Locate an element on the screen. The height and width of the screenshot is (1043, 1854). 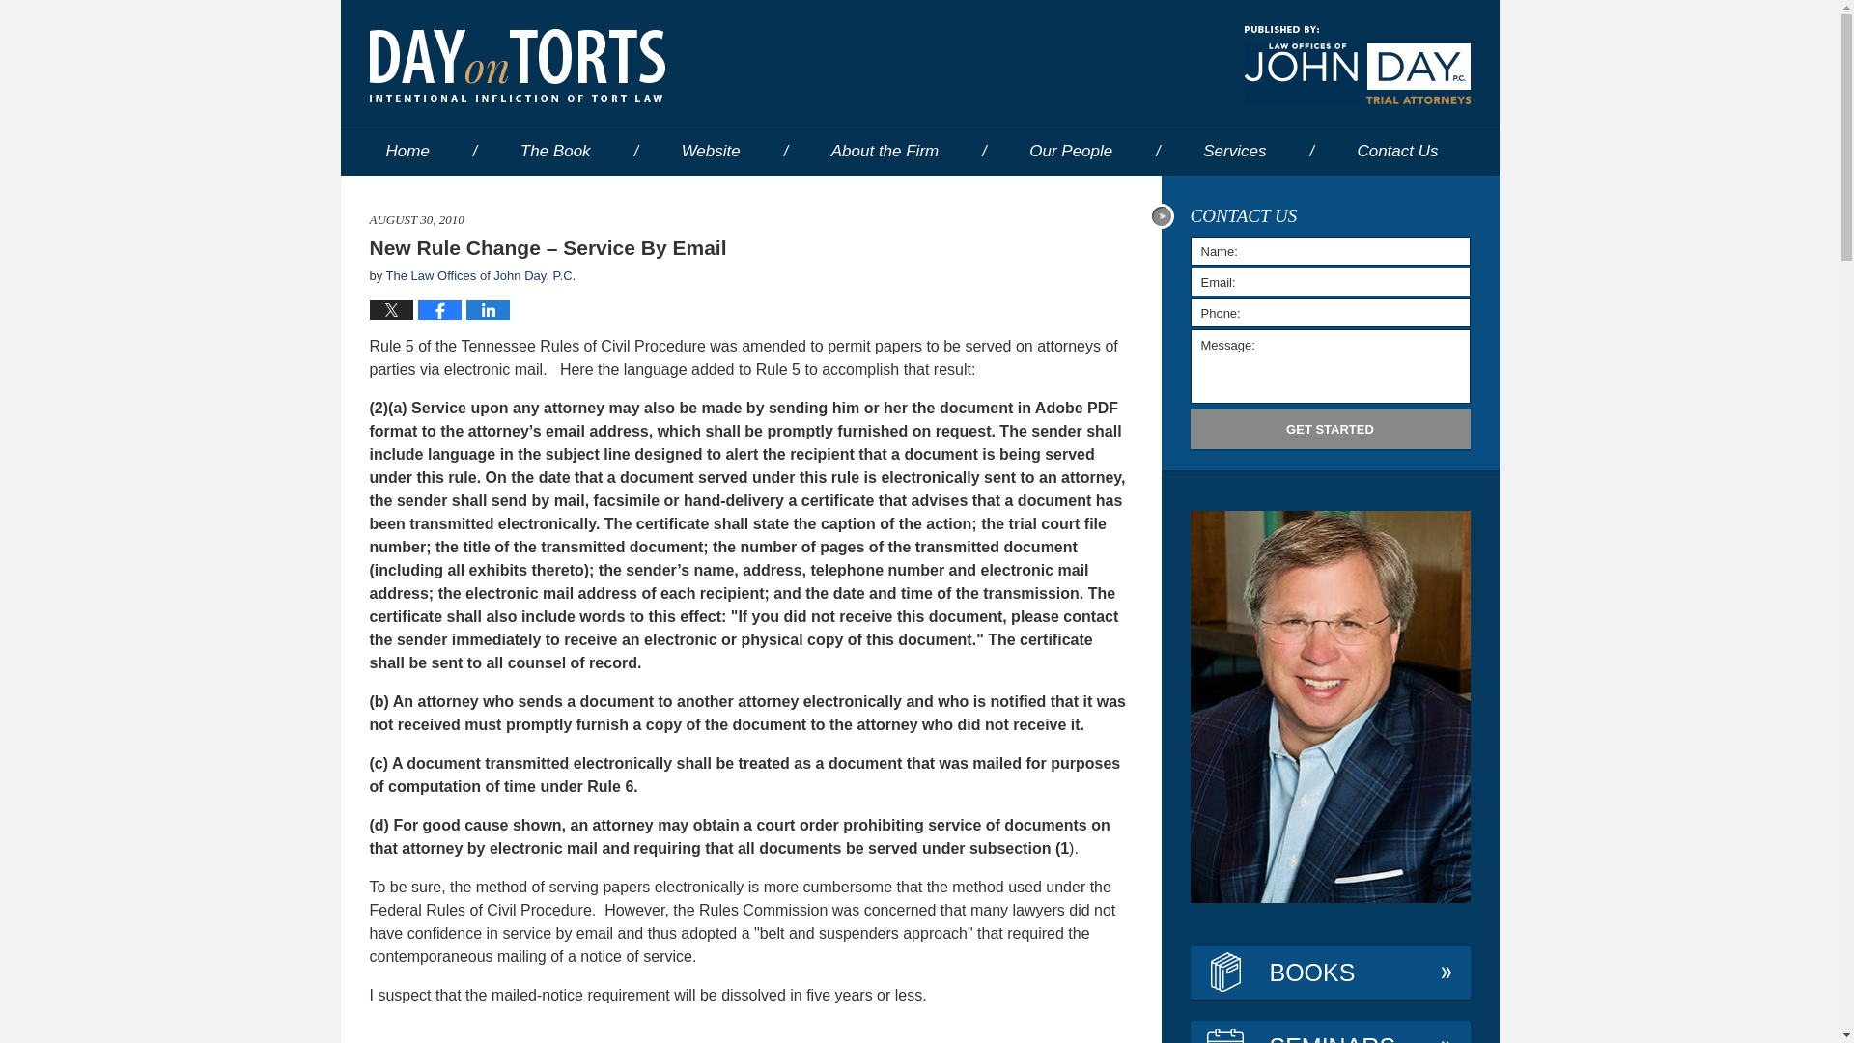
SEMINARS is located at coordinates (1330, 1031).